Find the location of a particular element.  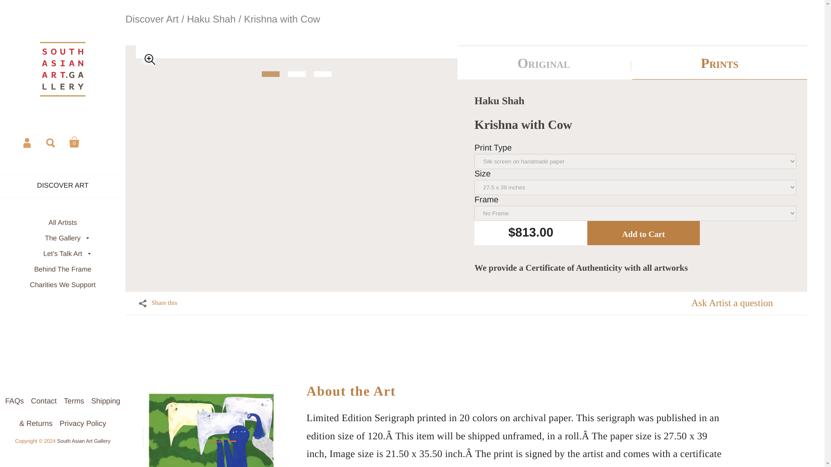

All Artists is located at coordinates (62, 223).